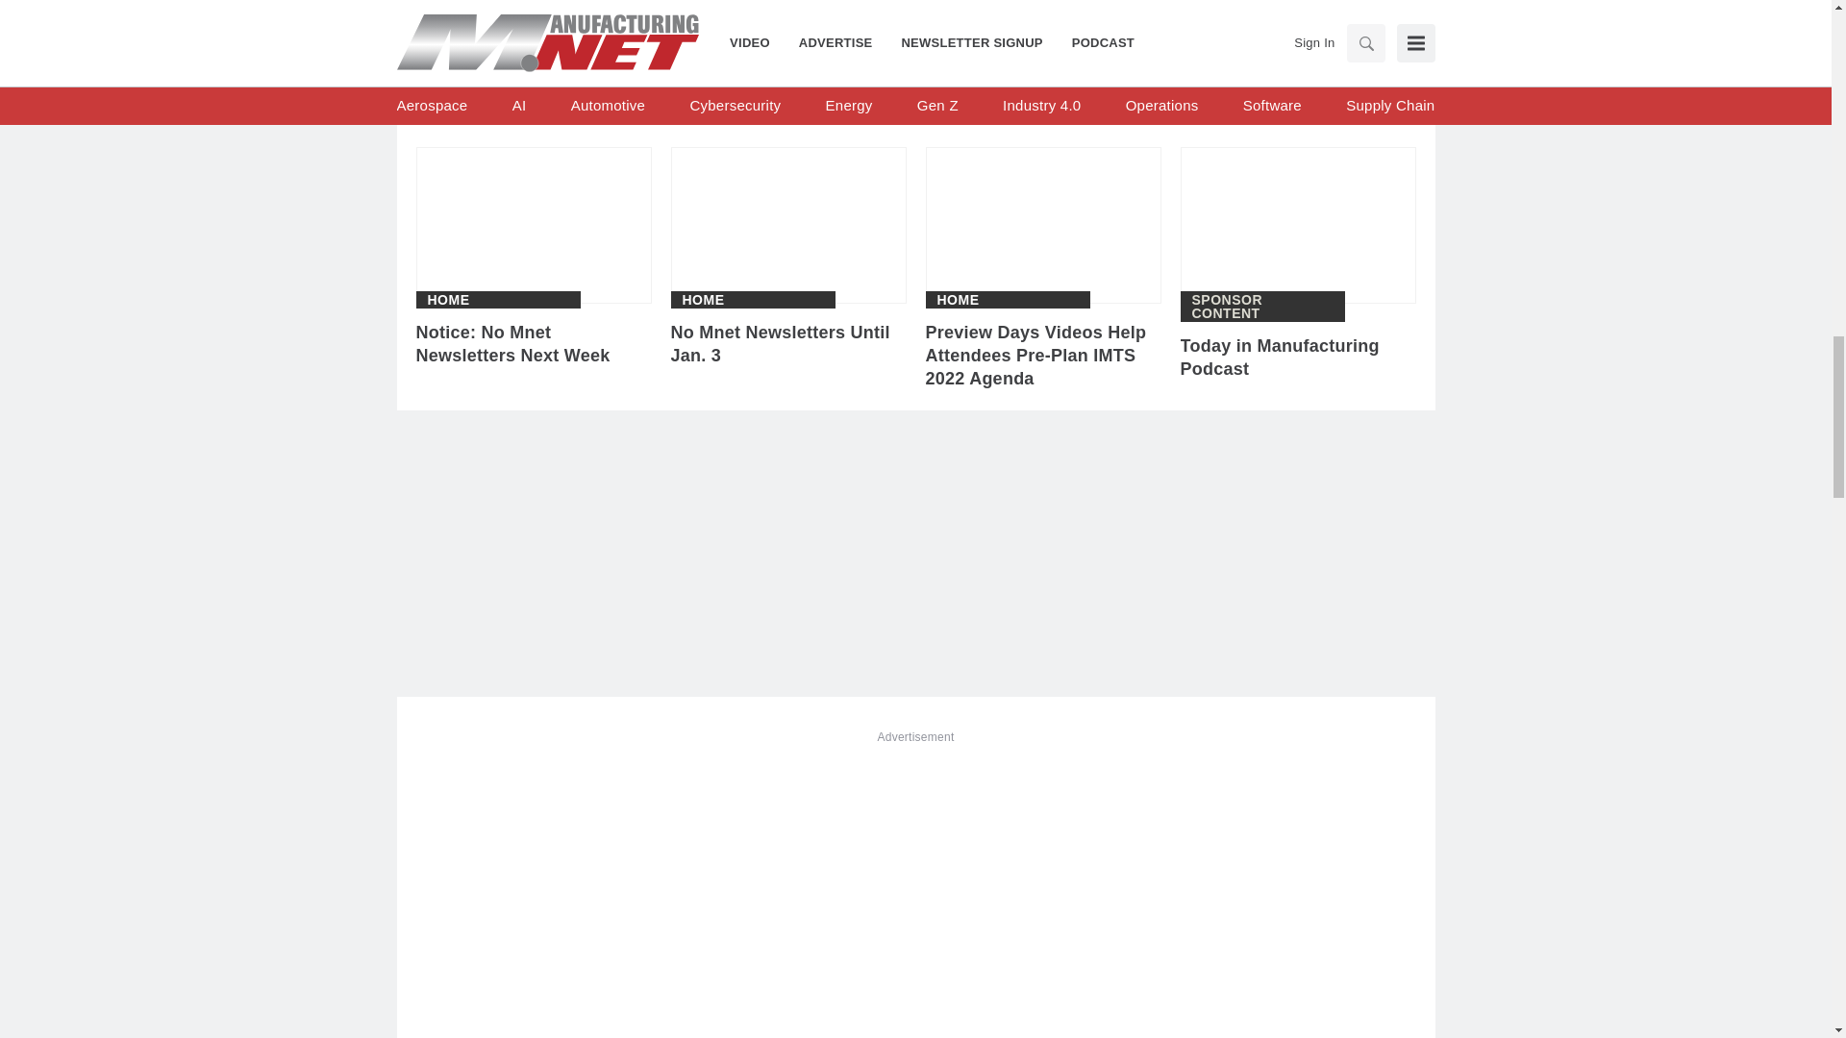 The height and width of the screenshot is (1038, 1846). What do you see at coordinates (634, 13) in the screenshot?
I see `Share To pinterest` at bounding box center [634, 13].